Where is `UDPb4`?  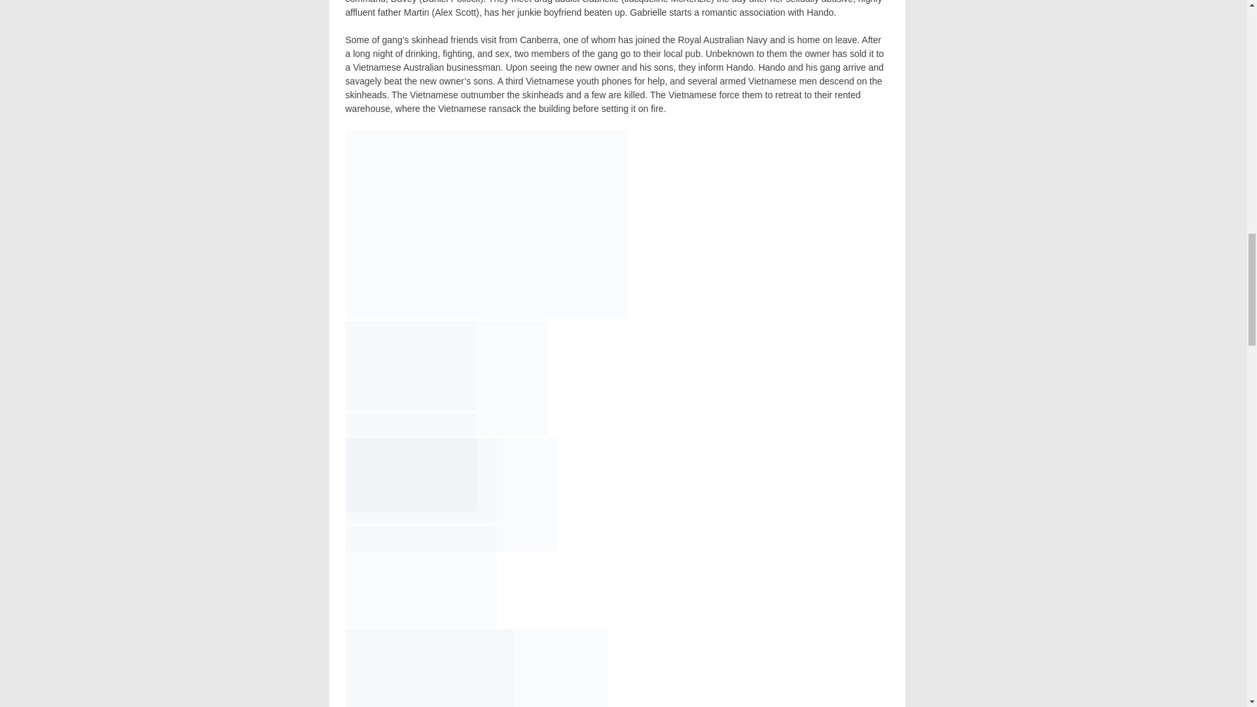 UDPb4 is located at coordinates (421, 480).